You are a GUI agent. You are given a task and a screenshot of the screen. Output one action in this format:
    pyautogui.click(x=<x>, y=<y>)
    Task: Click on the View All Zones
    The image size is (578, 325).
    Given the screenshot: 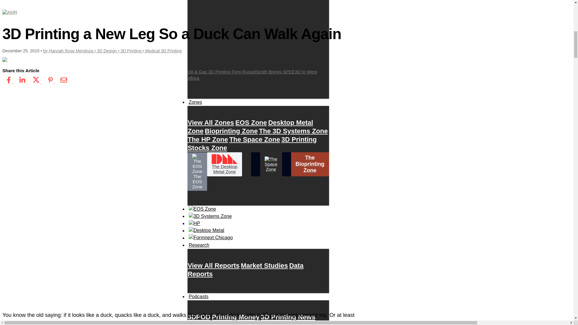 What is the action you would take?
    pyautogui.click(x=211, y=122)
    